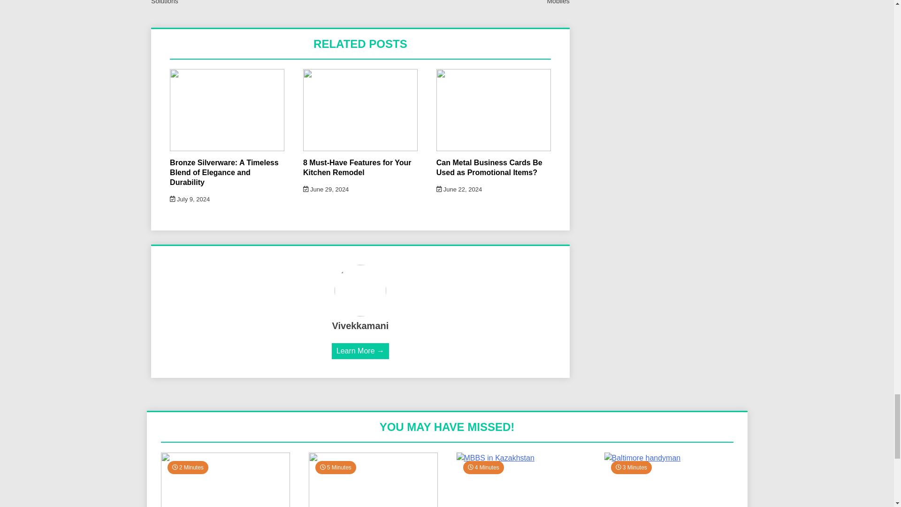 The width and height of the screenshot is (901, 507). What do you see at coordinates (357, 167) in the screenshot?
I see `8 Must-Have Features for Your Kitchen Remodel` at bounding box center [357, 167].